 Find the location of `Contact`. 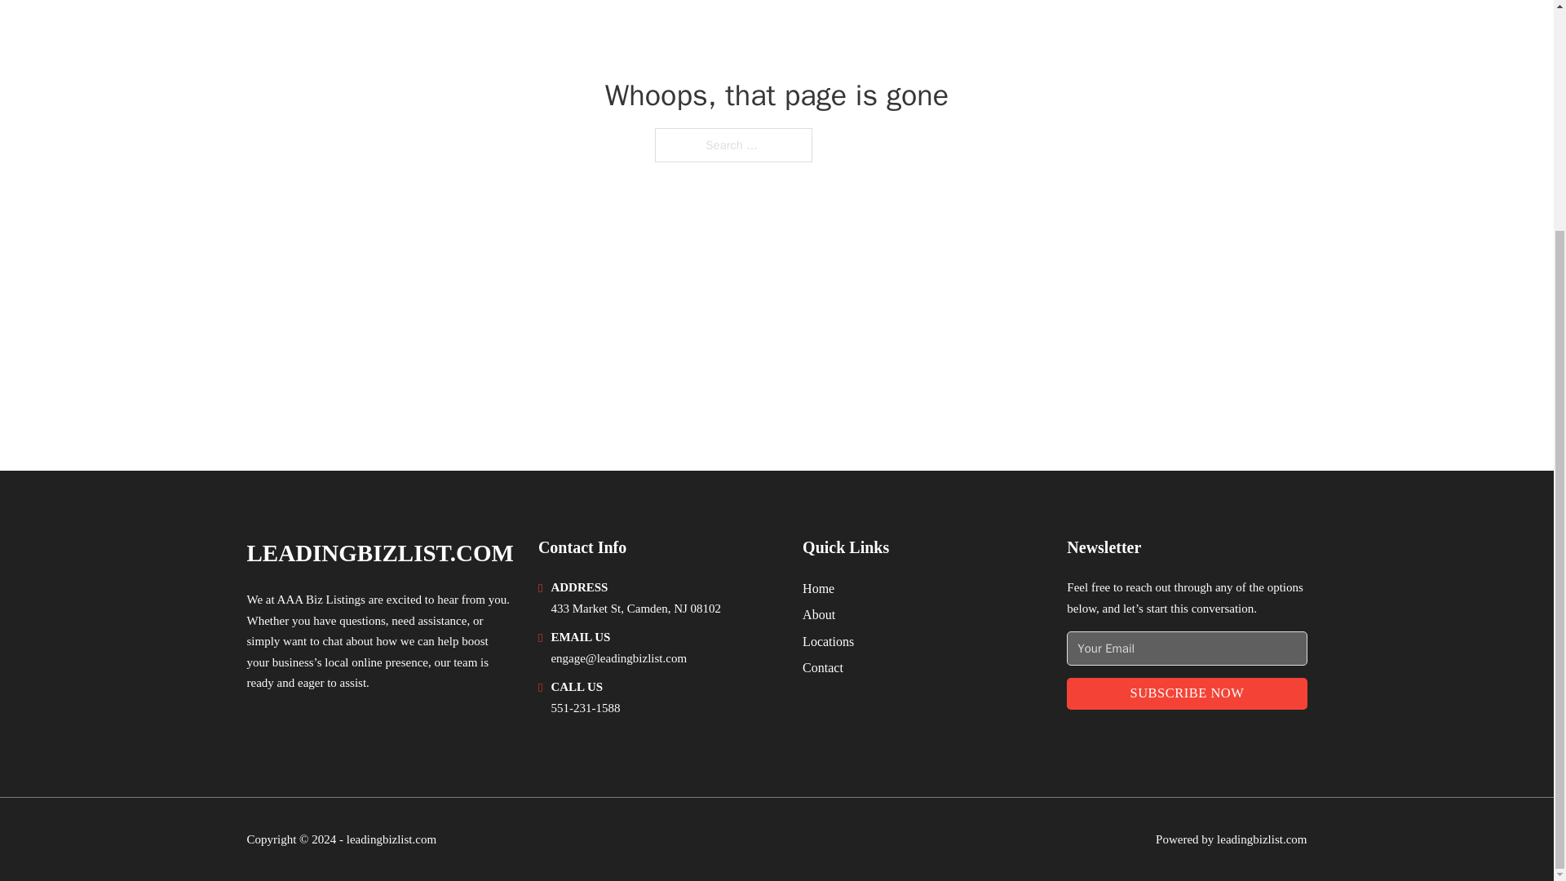

Contact is located at coordinates (822, 667).